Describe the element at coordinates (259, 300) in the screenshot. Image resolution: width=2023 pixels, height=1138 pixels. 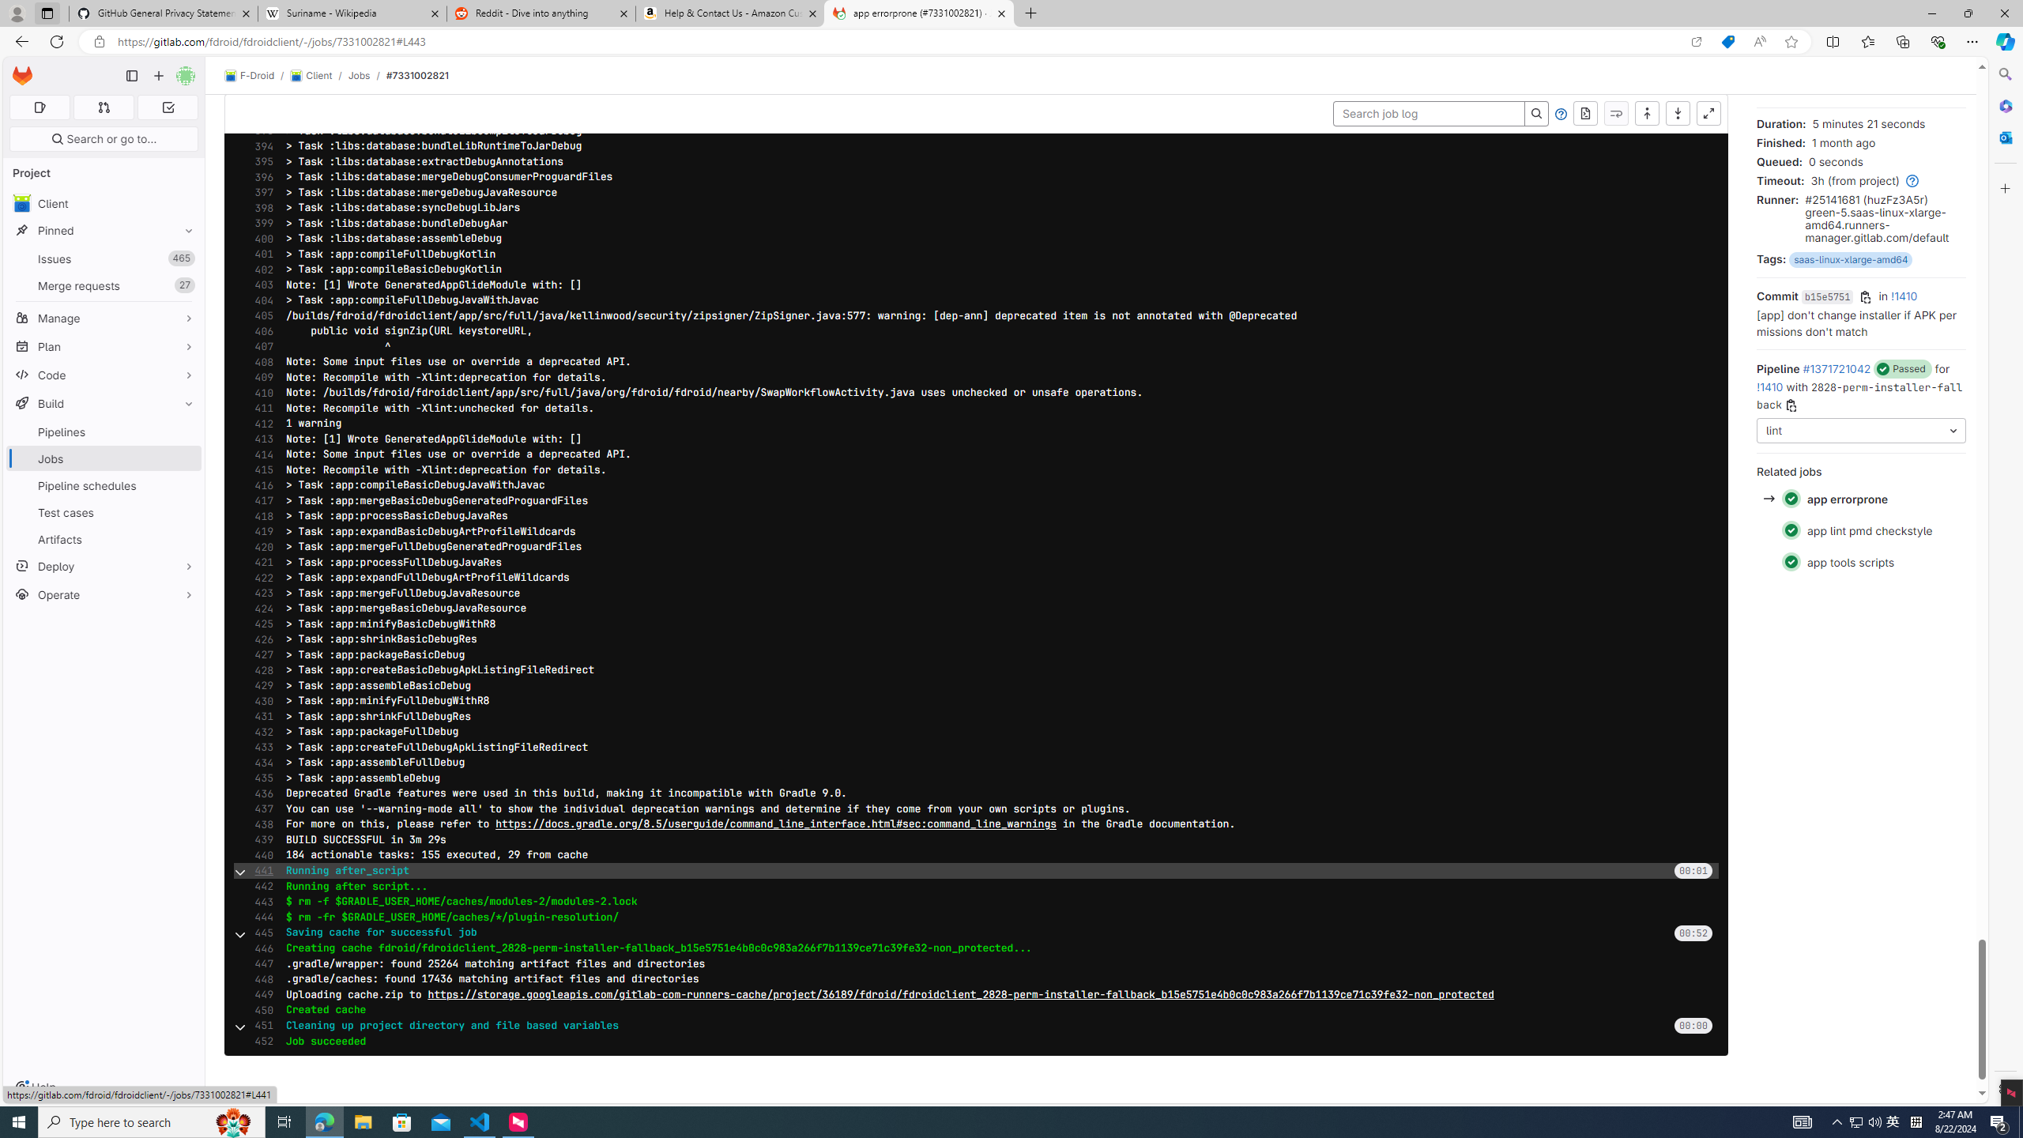
I see `404` at that location.